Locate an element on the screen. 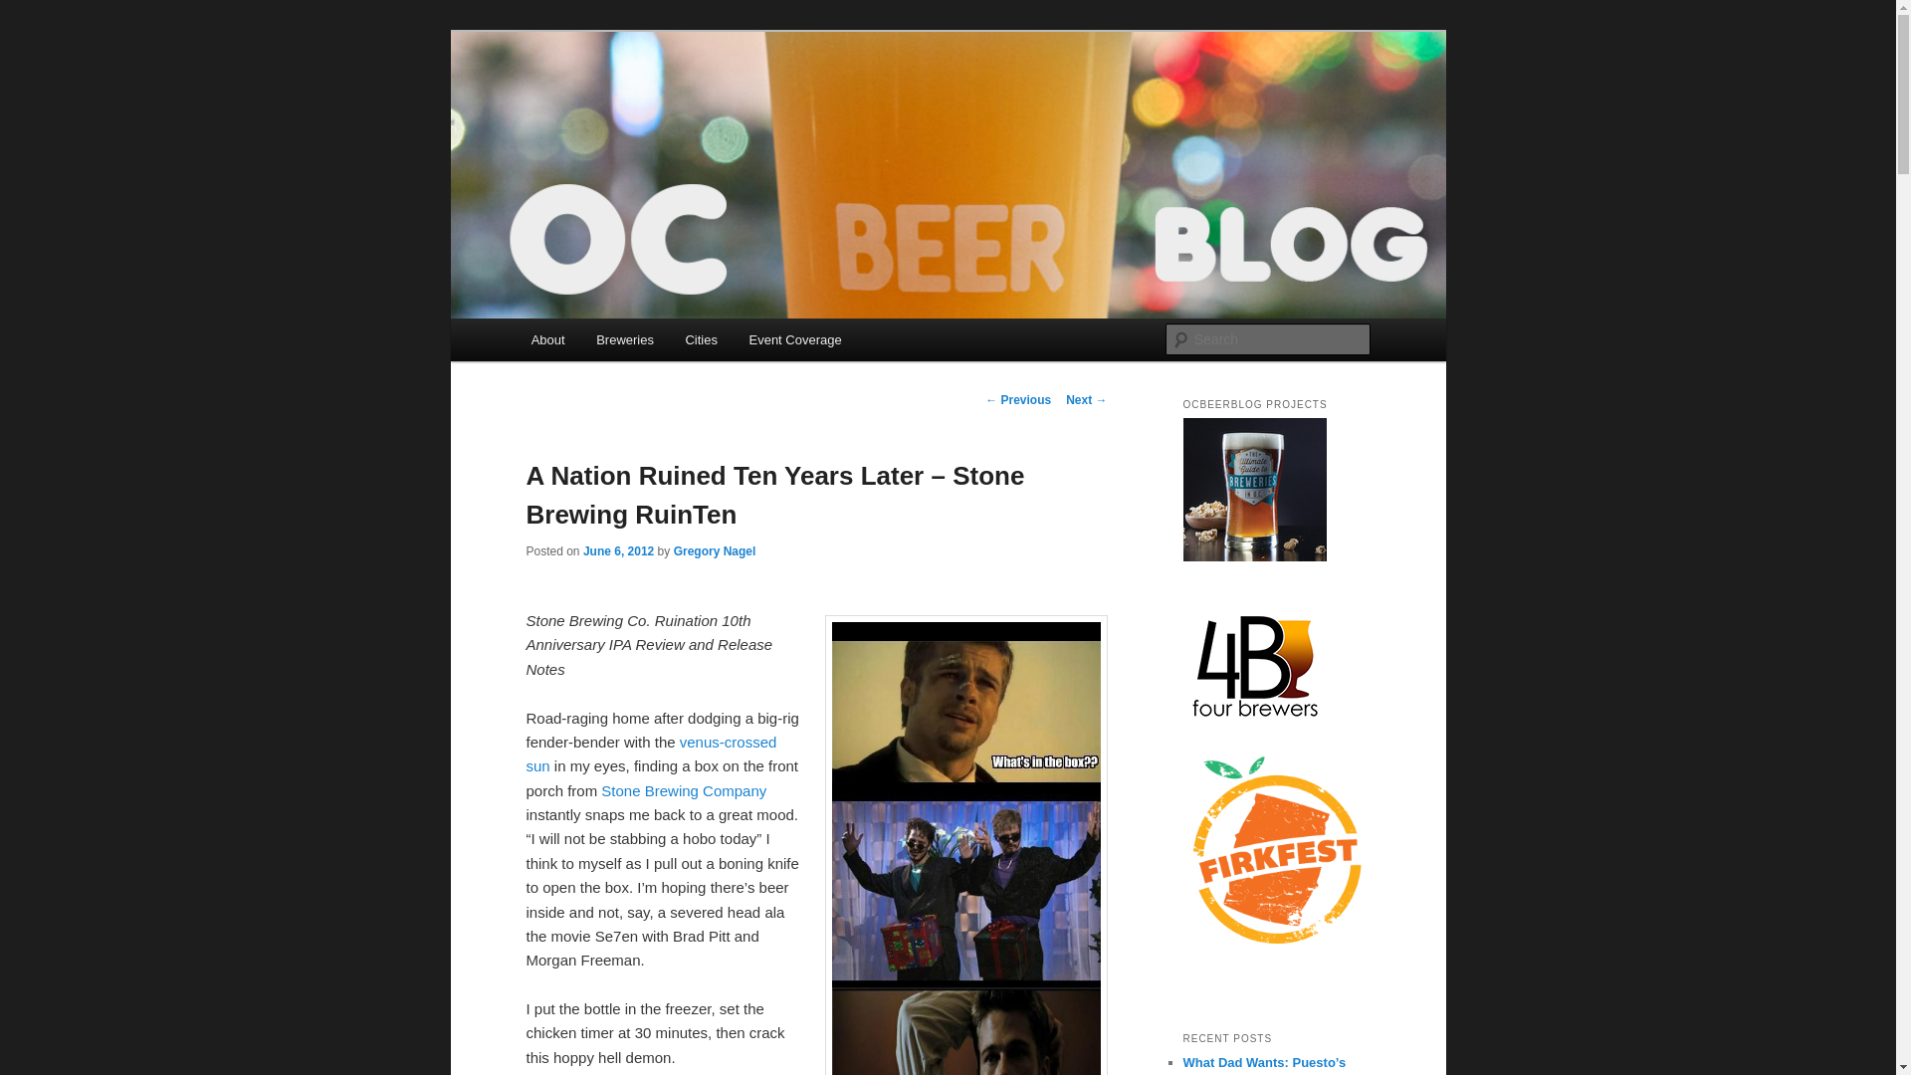 The width and height of the screenshot is (1911, 1075). About is located at coordinates (547, 338).